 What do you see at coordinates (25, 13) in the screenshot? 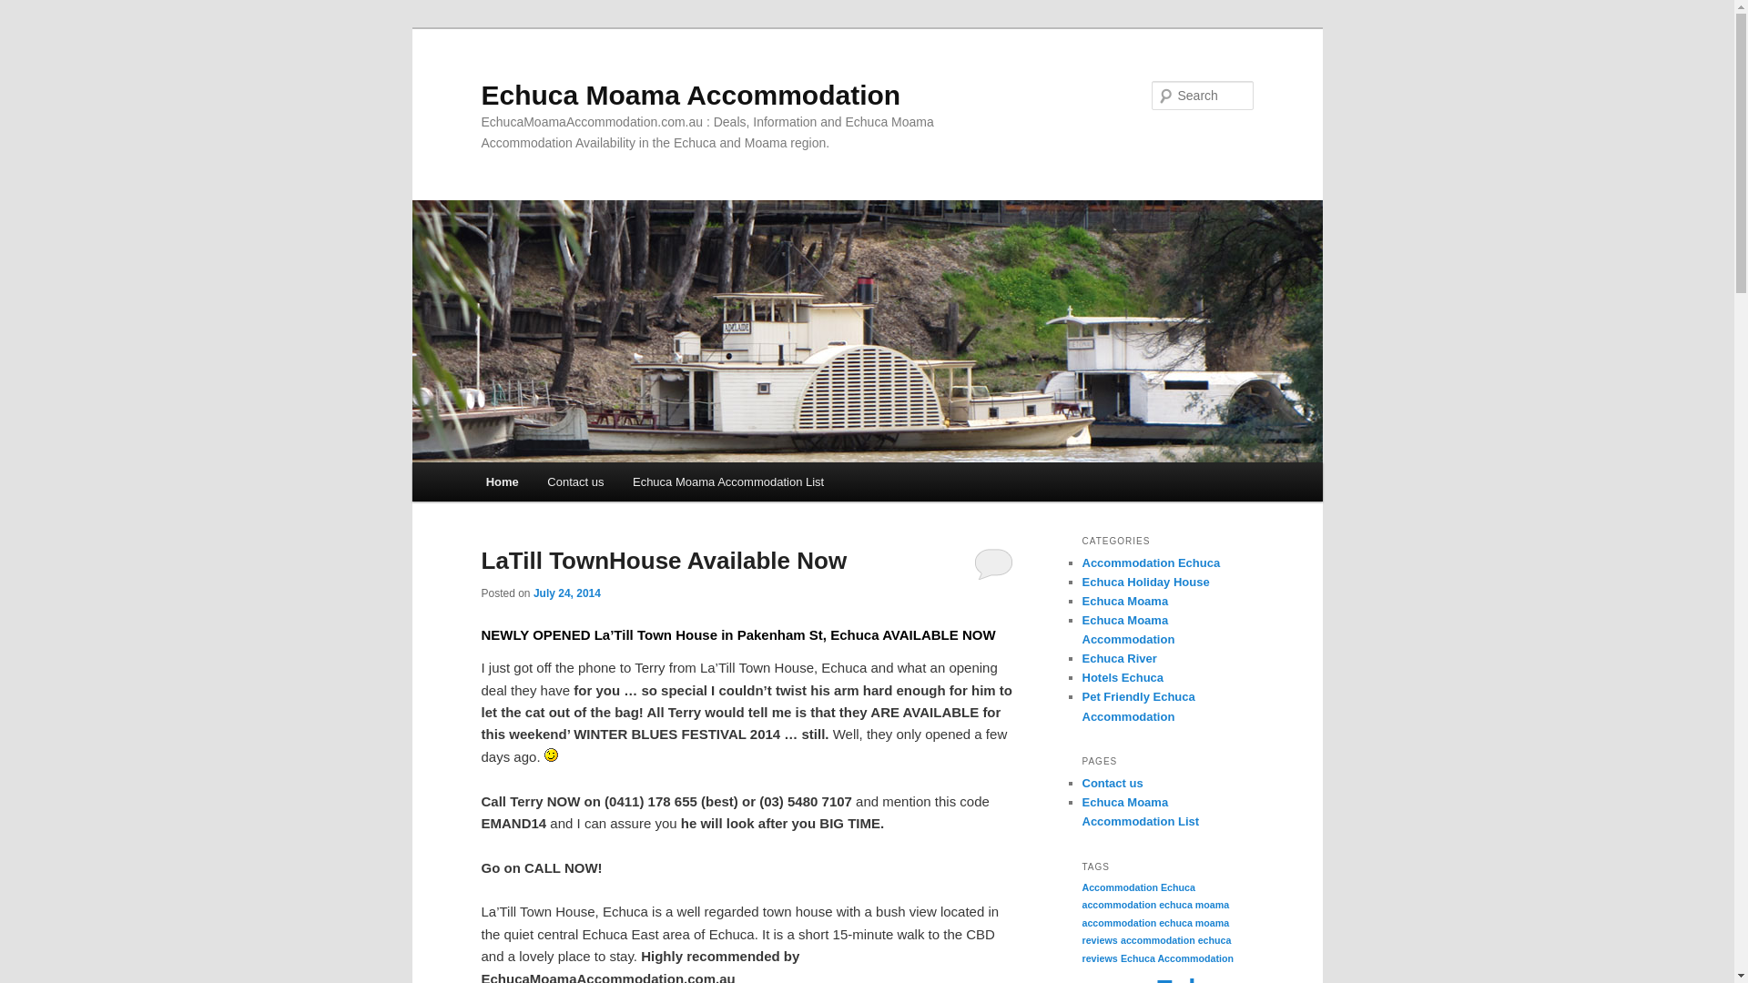
I see `Search` at bounding box center [25, 13].